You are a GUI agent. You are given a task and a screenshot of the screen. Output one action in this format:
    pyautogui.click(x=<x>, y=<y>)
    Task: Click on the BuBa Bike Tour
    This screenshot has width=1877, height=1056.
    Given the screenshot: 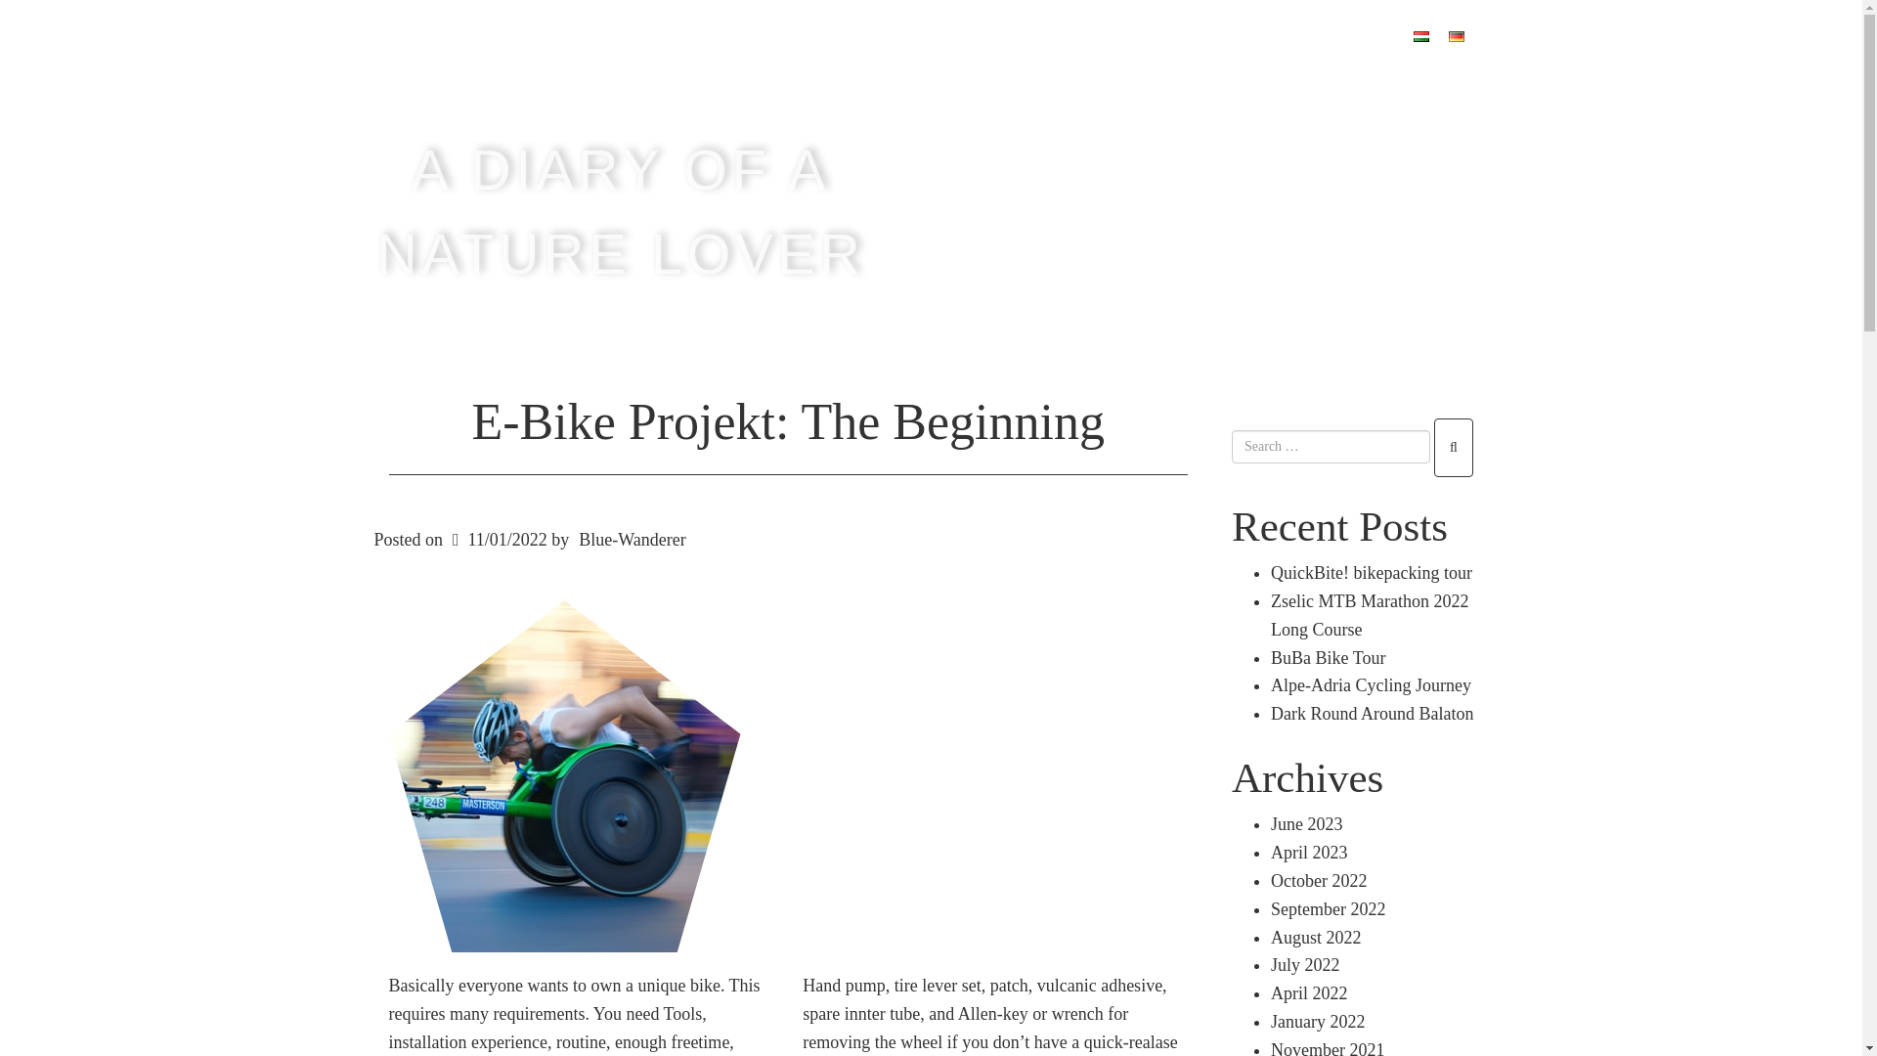 What is the action you would take?
    pyautogui.click(x=1328, y=657)
    